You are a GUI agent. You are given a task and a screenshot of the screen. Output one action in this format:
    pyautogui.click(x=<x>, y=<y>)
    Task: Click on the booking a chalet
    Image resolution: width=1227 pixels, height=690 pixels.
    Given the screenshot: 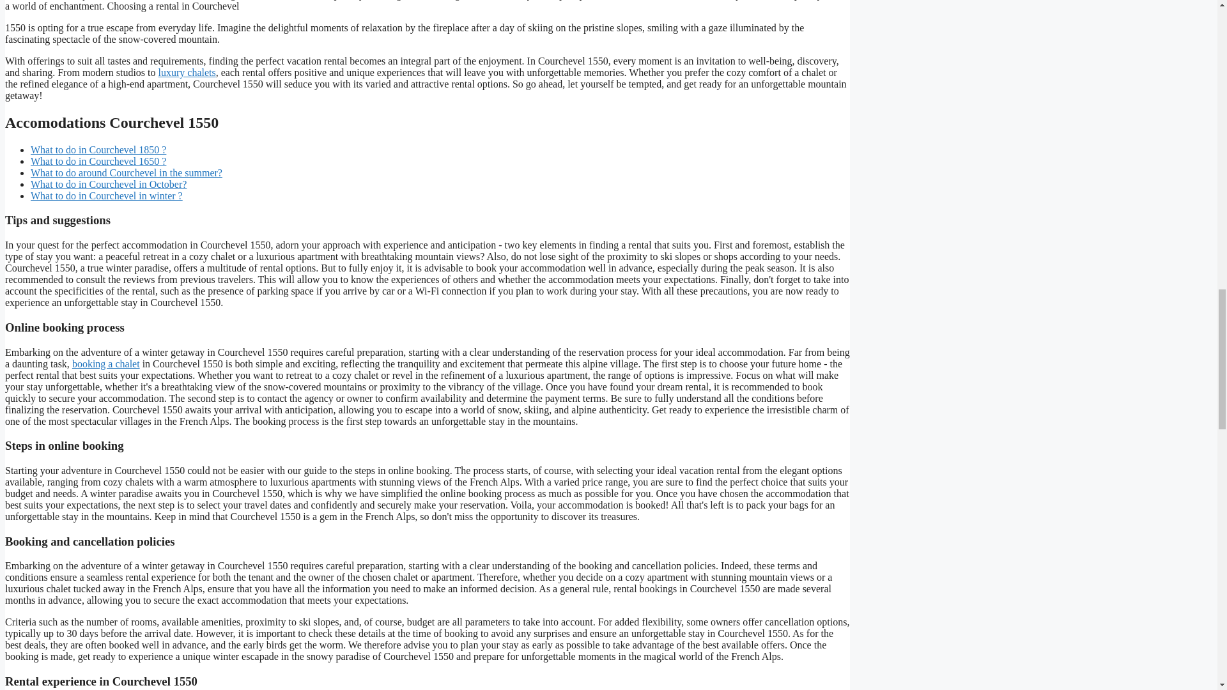 What is the action you would take?
    pyautogui.click(x=106, y=363)
    